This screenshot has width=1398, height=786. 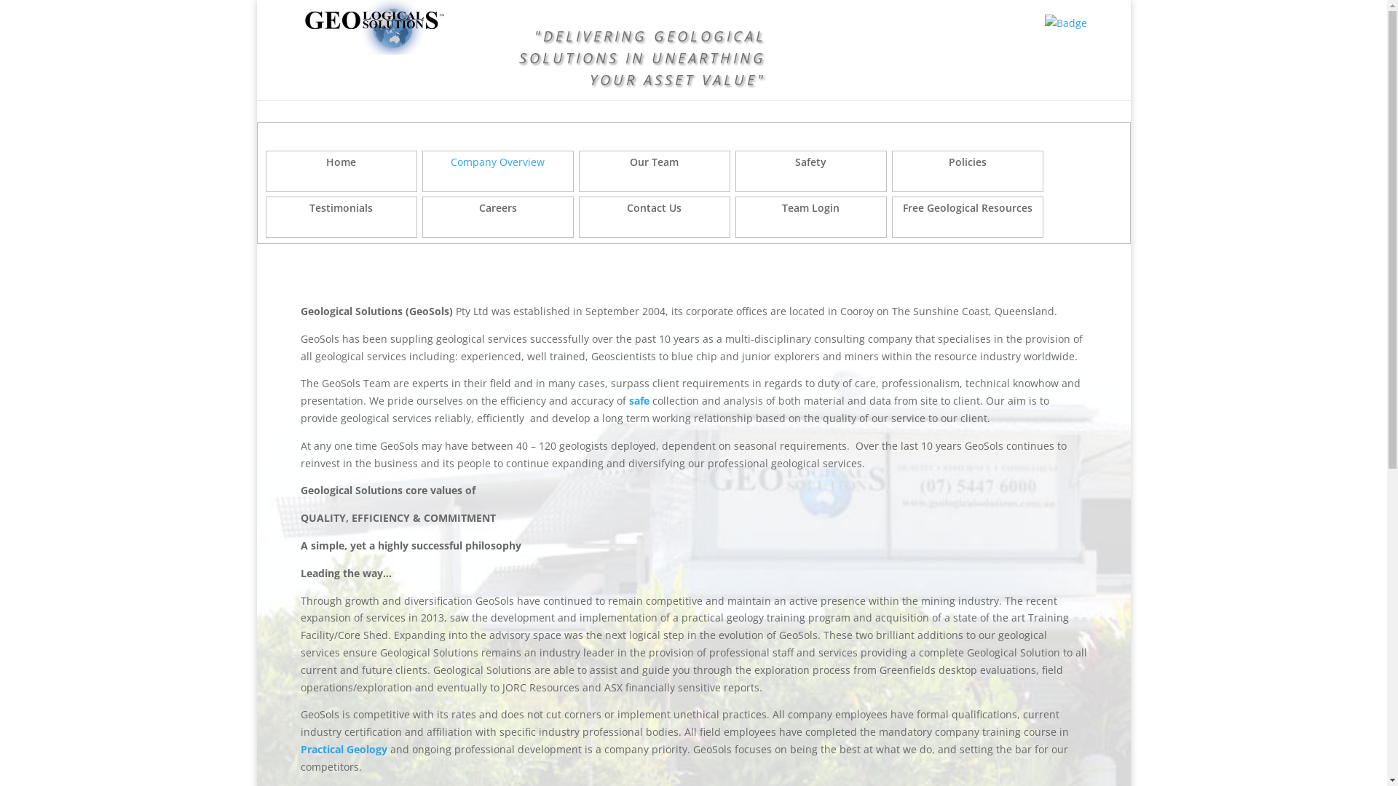 What do you see at coordinates (654, 172) in the screenshot?
I see `Our Team` at bounding box center [654, 172].